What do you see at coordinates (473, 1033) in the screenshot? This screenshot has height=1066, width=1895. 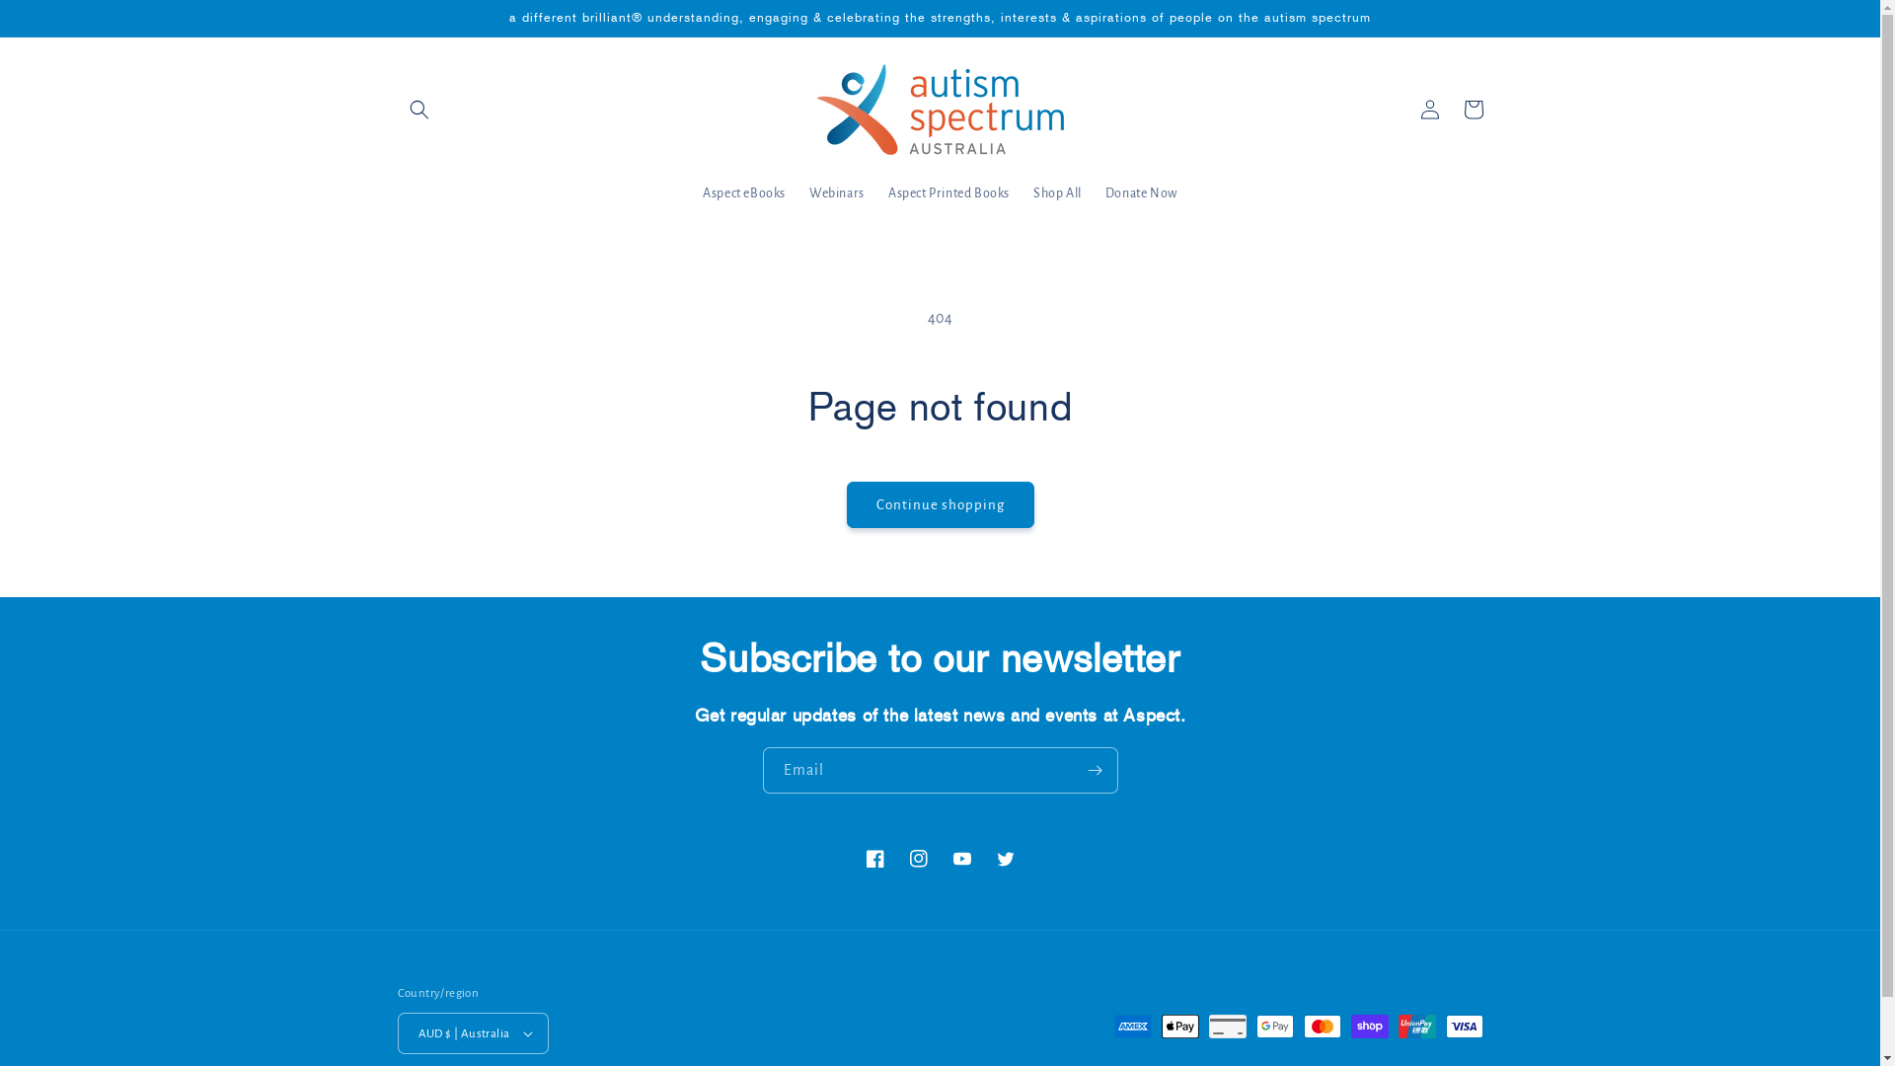 I see `AUD $ | Australia` at bounding box center [473, 1033].